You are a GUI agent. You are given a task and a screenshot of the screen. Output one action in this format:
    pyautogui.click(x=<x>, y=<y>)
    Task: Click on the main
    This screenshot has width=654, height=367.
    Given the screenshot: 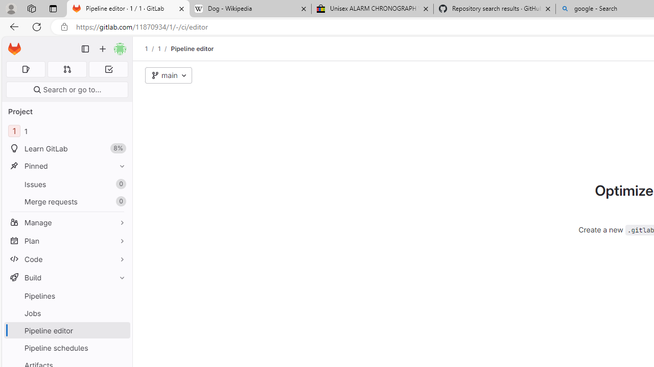 What is the action you would take?
    pyautogui.click(x=169, y=75)
    